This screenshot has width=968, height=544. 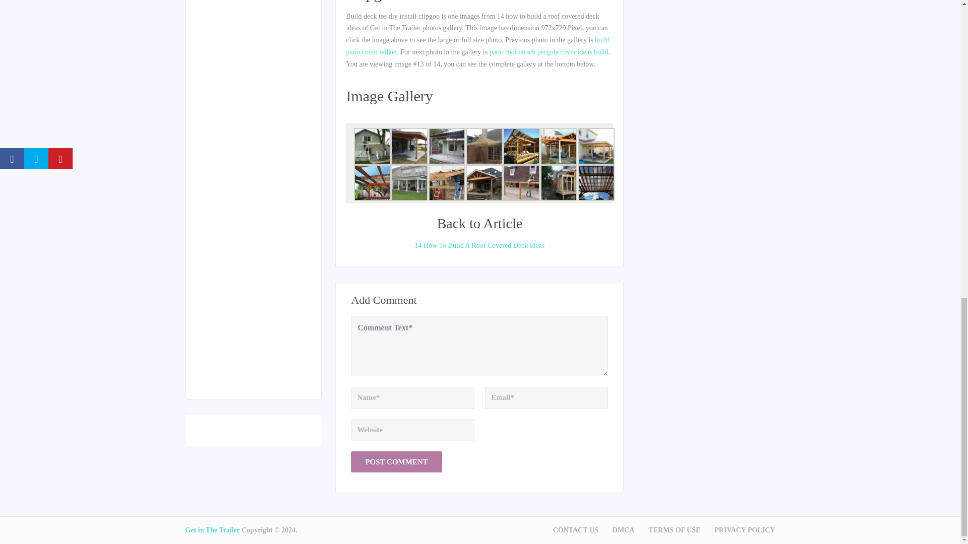 What do you see at coordinates (396, 462) in the screenshot?
I see `Post Comment` at bounding box center [396, 462].